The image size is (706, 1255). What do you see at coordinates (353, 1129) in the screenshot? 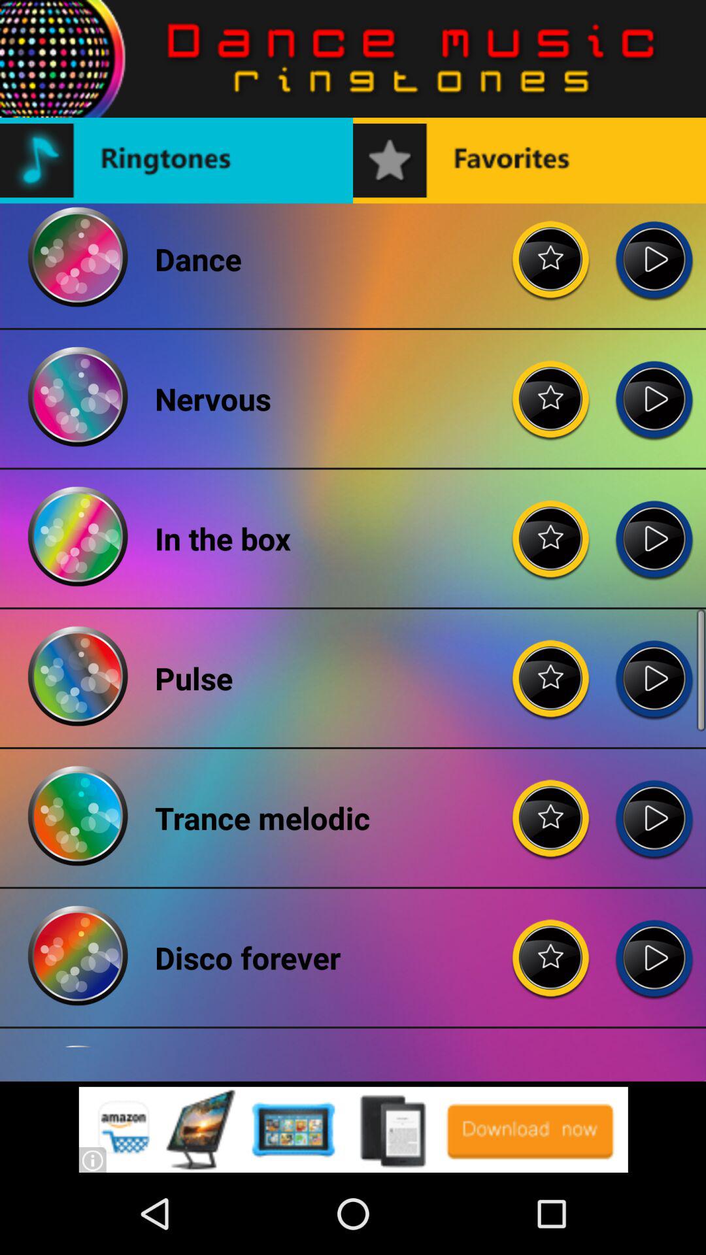
I see `for advertisement` at bounding box center [353, 1129].